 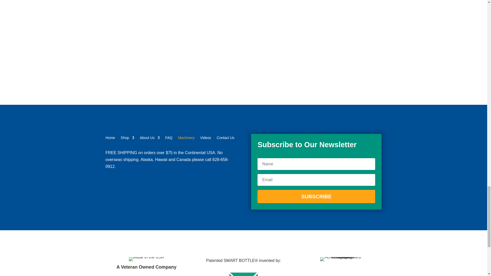 I want to click on Contact Us, so click(x=225, y=139).